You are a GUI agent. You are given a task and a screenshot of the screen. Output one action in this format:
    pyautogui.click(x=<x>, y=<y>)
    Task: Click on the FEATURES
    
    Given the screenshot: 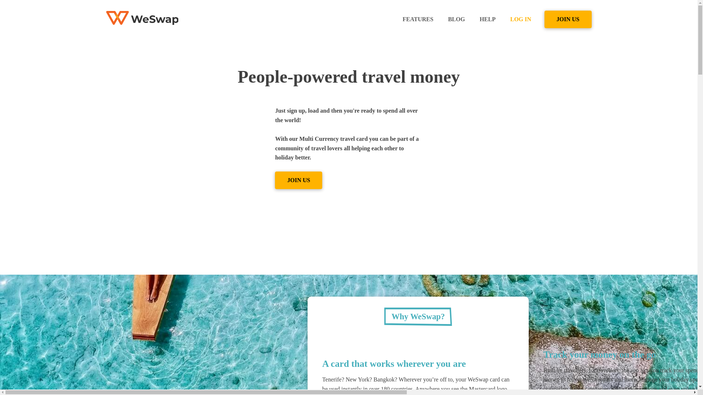 What is the action you would take?
    pyautogui.click(x=418, y=19)
    